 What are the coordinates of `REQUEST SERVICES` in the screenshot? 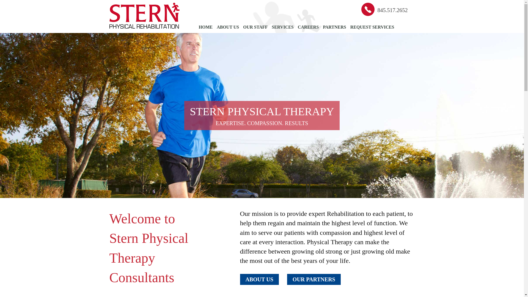 It's located at (372, 27).